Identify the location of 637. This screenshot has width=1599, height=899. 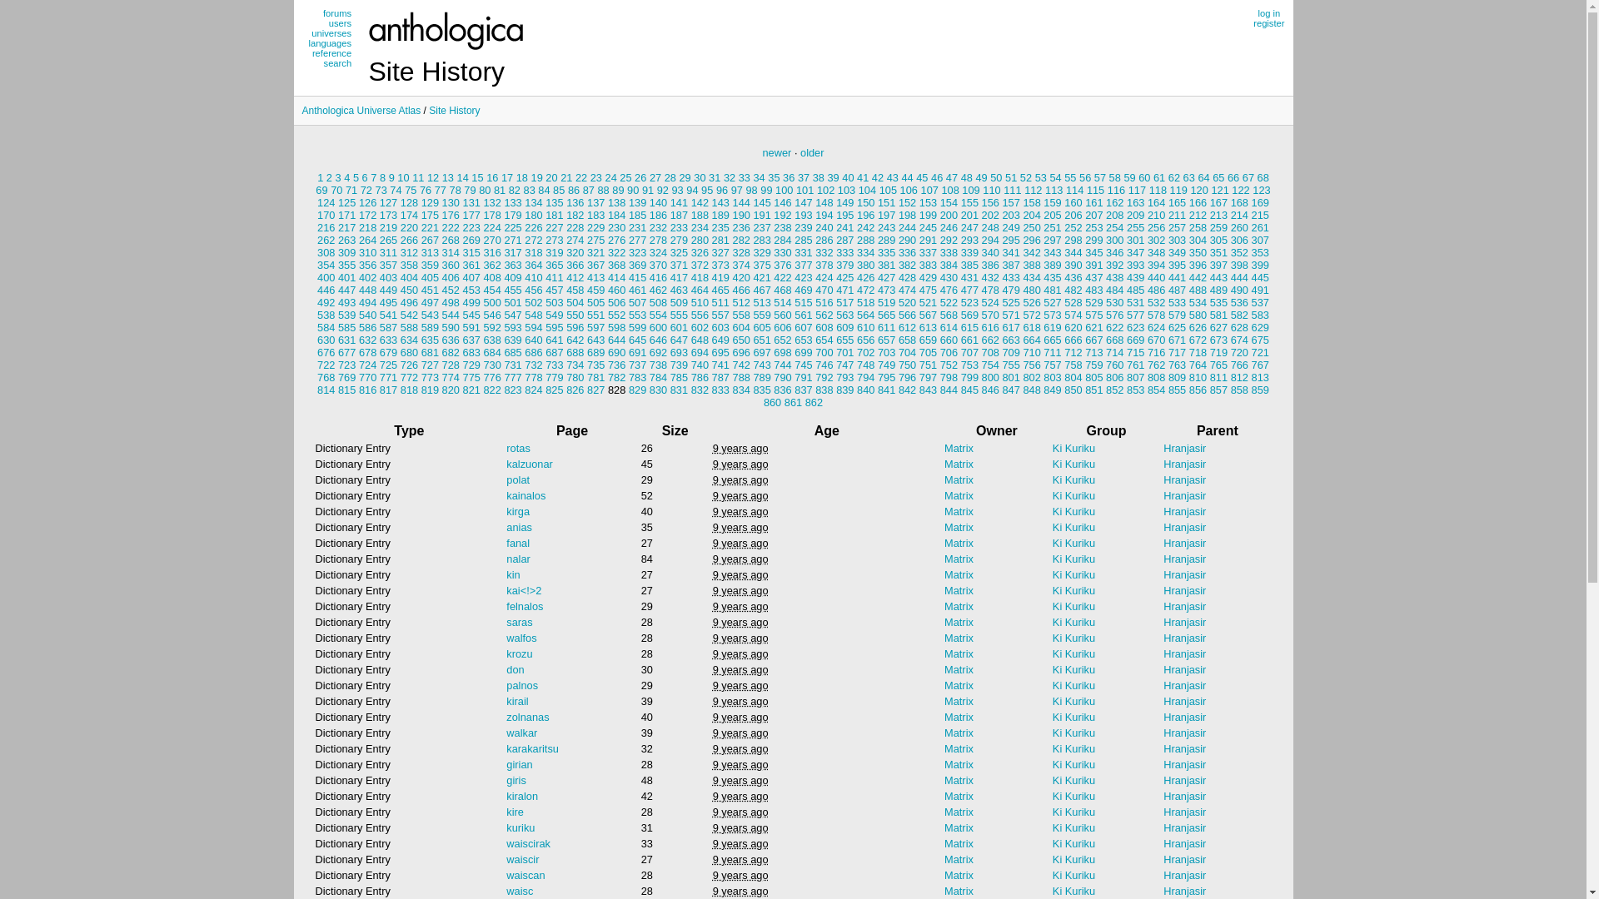
(471, 340).